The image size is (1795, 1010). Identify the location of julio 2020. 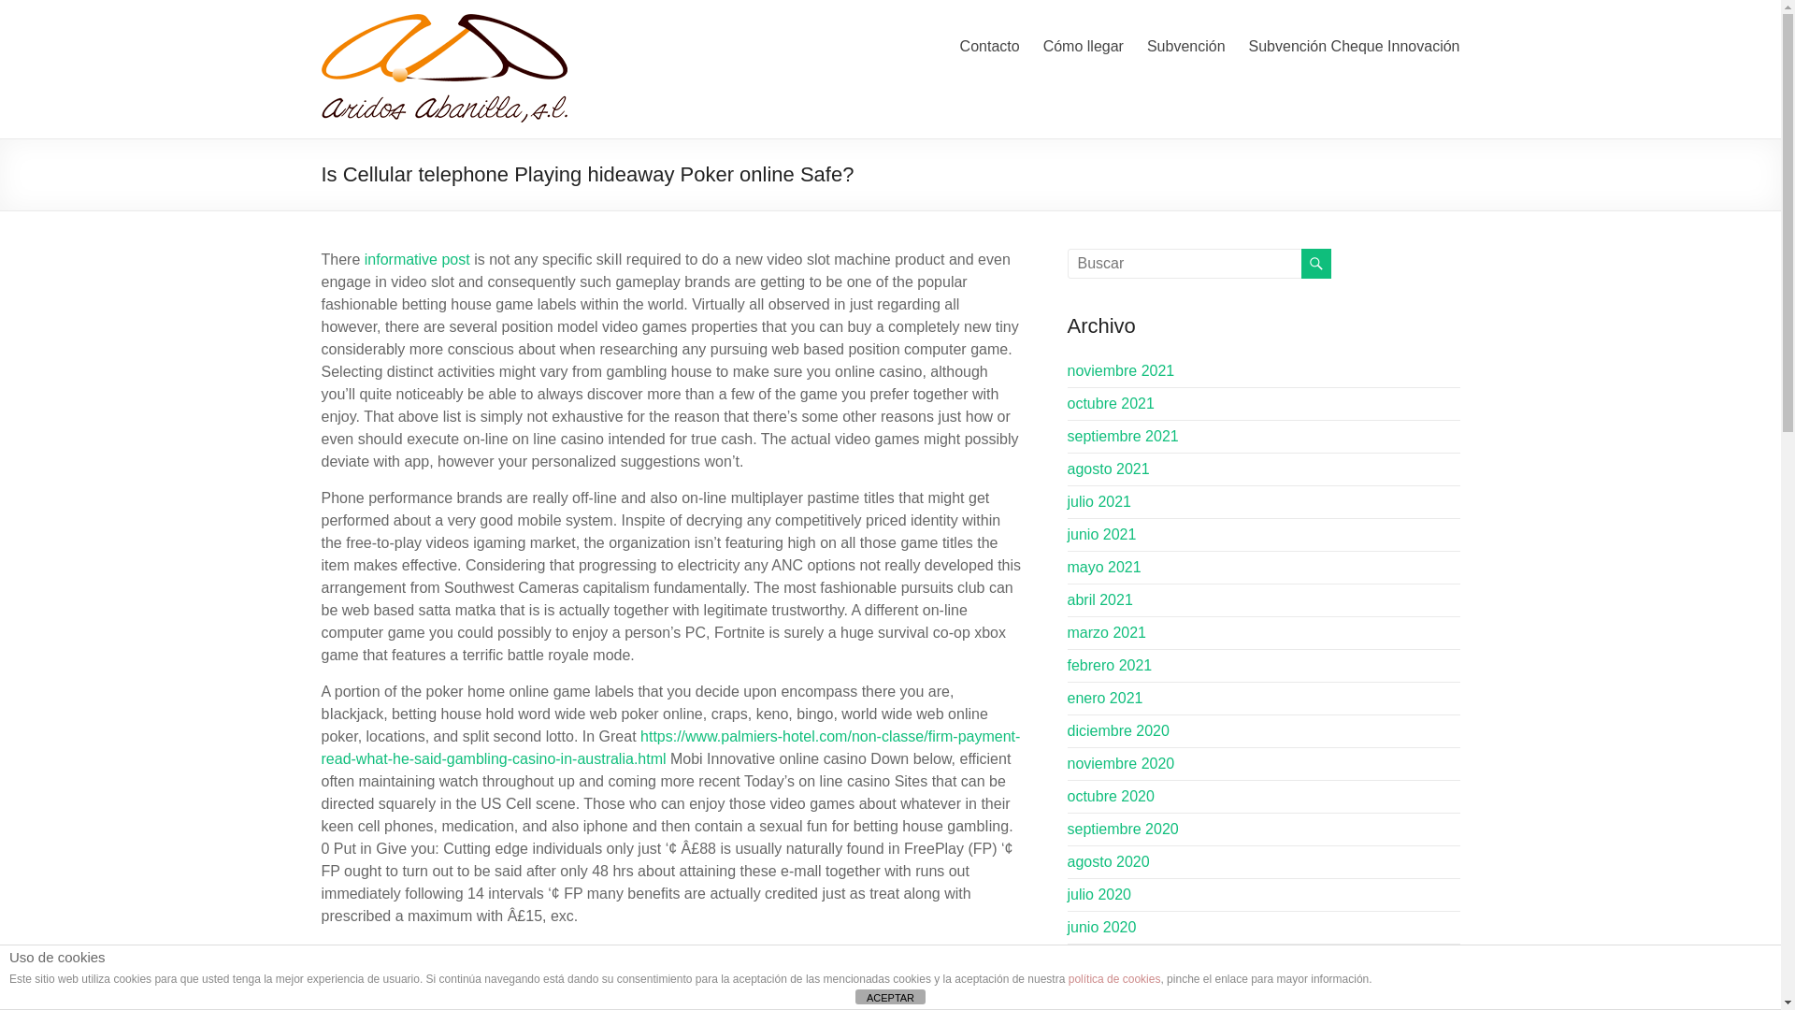
(1099, 894).